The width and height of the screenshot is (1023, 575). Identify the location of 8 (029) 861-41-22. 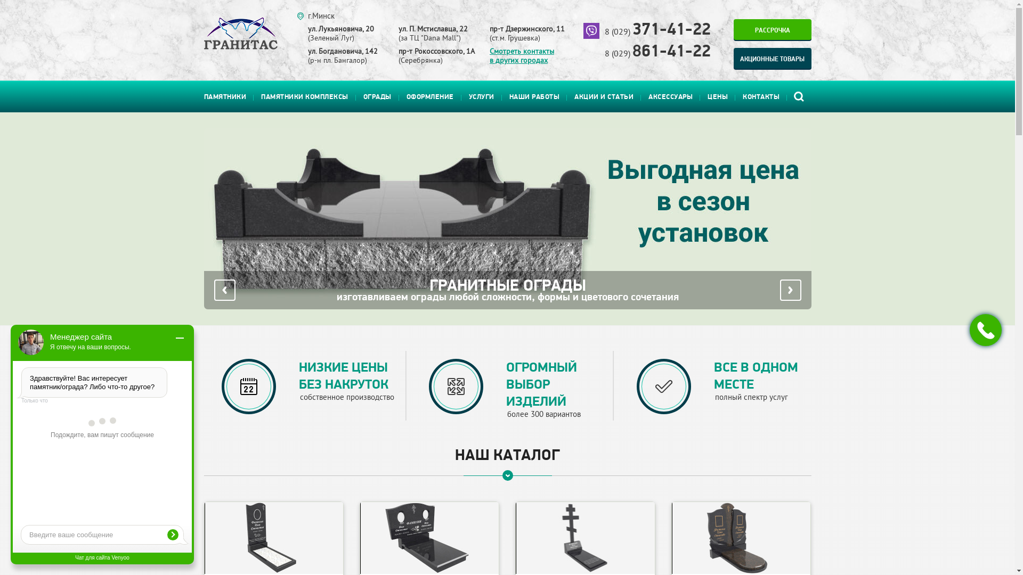
(657, 54).